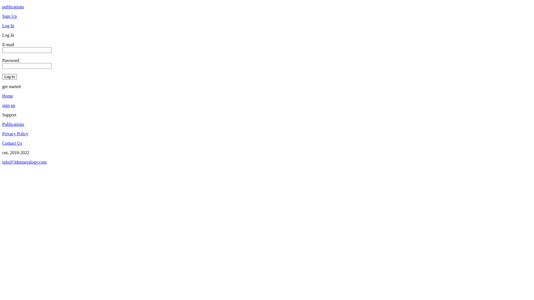 This screenshot has width=534, height=300. Describe the element at coordinates (267, 134) in the screenshot. I see `Privacy Policy` at that location.